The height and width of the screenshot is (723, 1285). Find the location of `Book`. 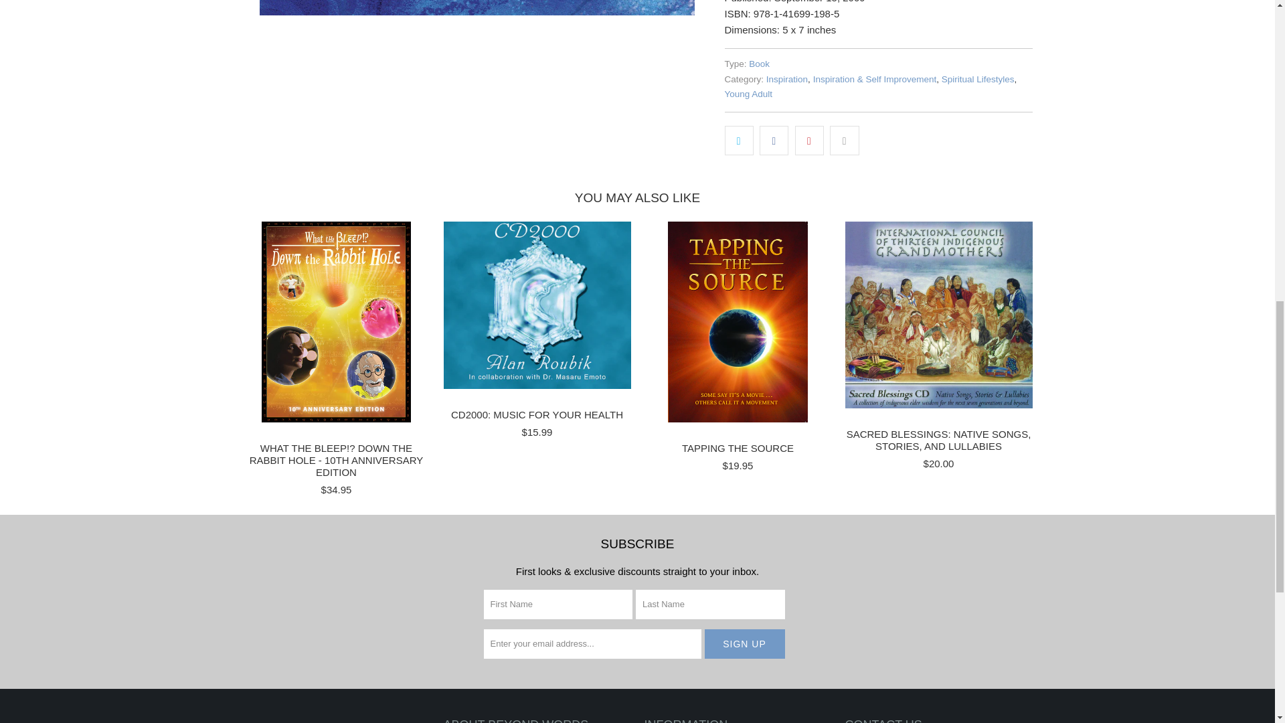

Book is located at coordinates (759, 63).